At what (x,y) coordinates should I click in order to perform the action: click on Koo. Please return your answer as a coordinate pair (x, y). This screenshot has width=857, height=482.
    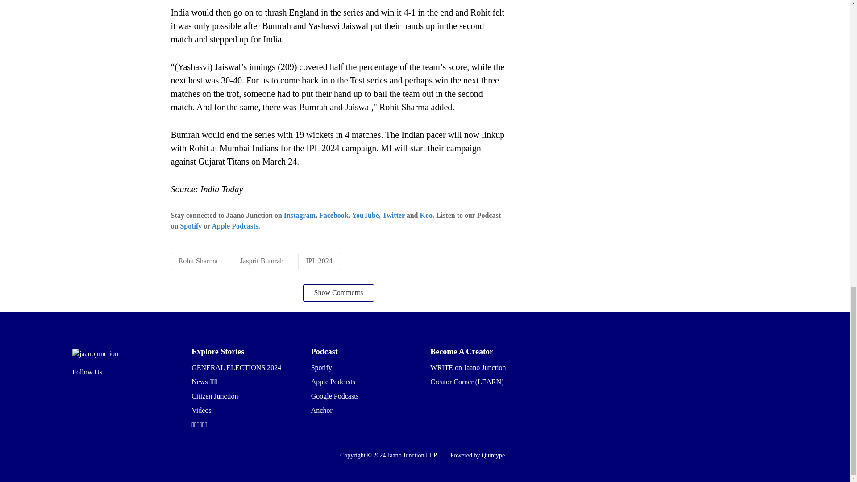
    Looking at the image, I should click on (426, 215).